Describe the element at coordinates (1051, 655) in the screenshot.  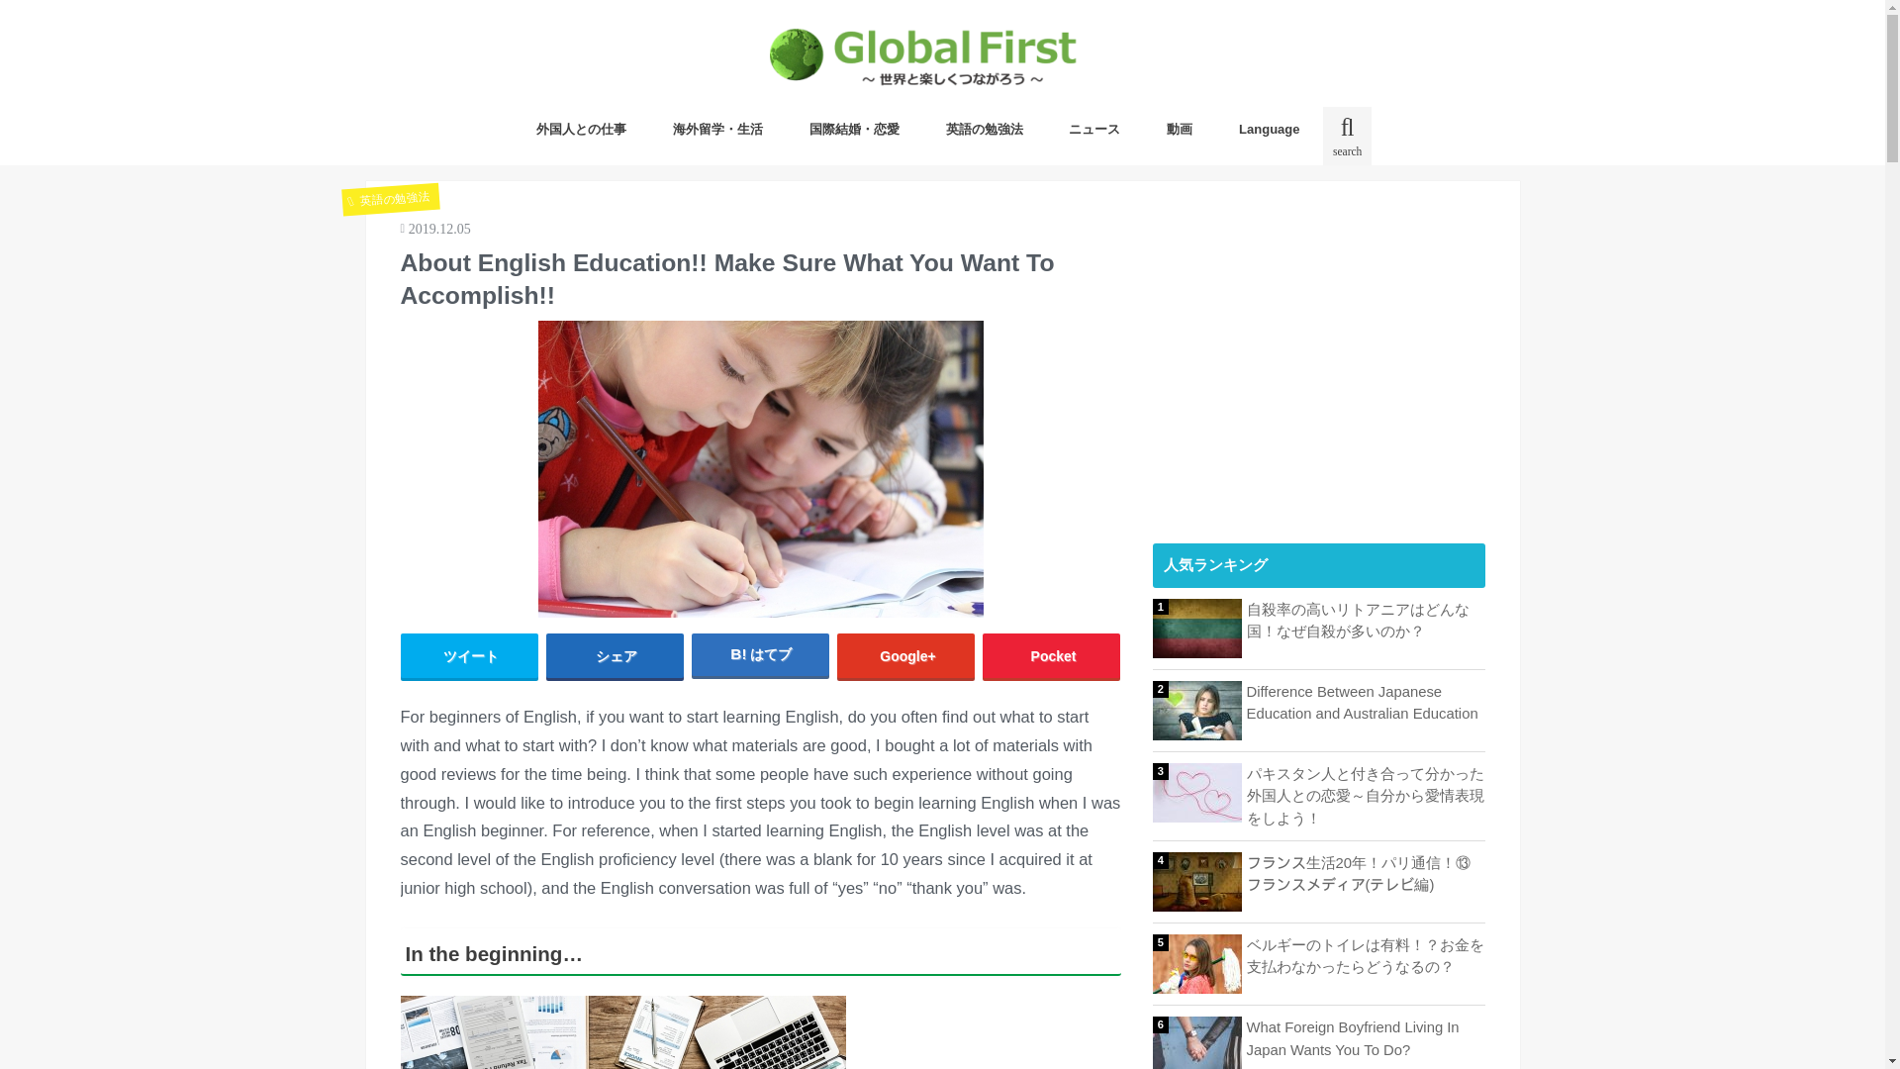
I see `Pocket` at that location.